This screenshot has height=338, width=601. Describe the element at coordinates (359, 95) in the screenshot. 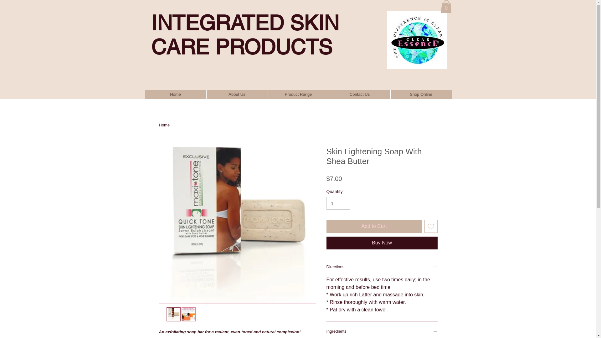

I see `Contact Us` at that location.